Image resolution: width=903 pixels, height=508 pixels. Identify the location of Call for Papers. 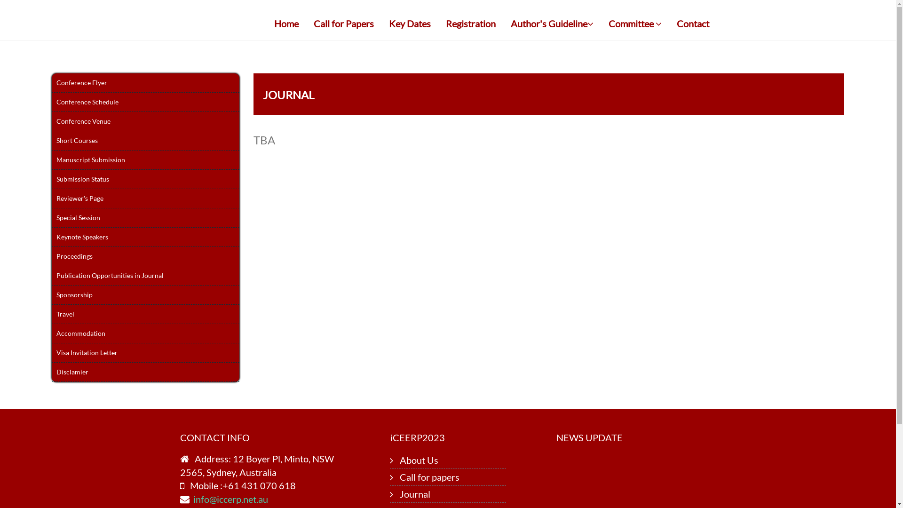
(344, 24).